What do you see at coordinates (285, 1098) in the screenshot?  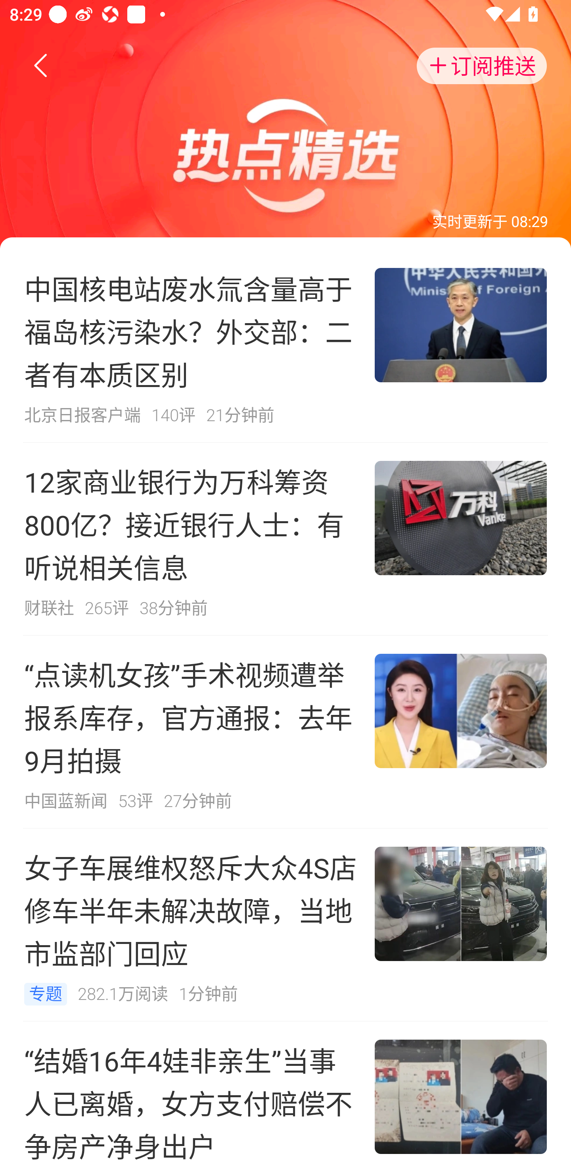 I see `“结婚16年4娃非亲生”当事人已离婚，女方支付赔偿不争房产净身出户` at bounding box center [285, 1098].